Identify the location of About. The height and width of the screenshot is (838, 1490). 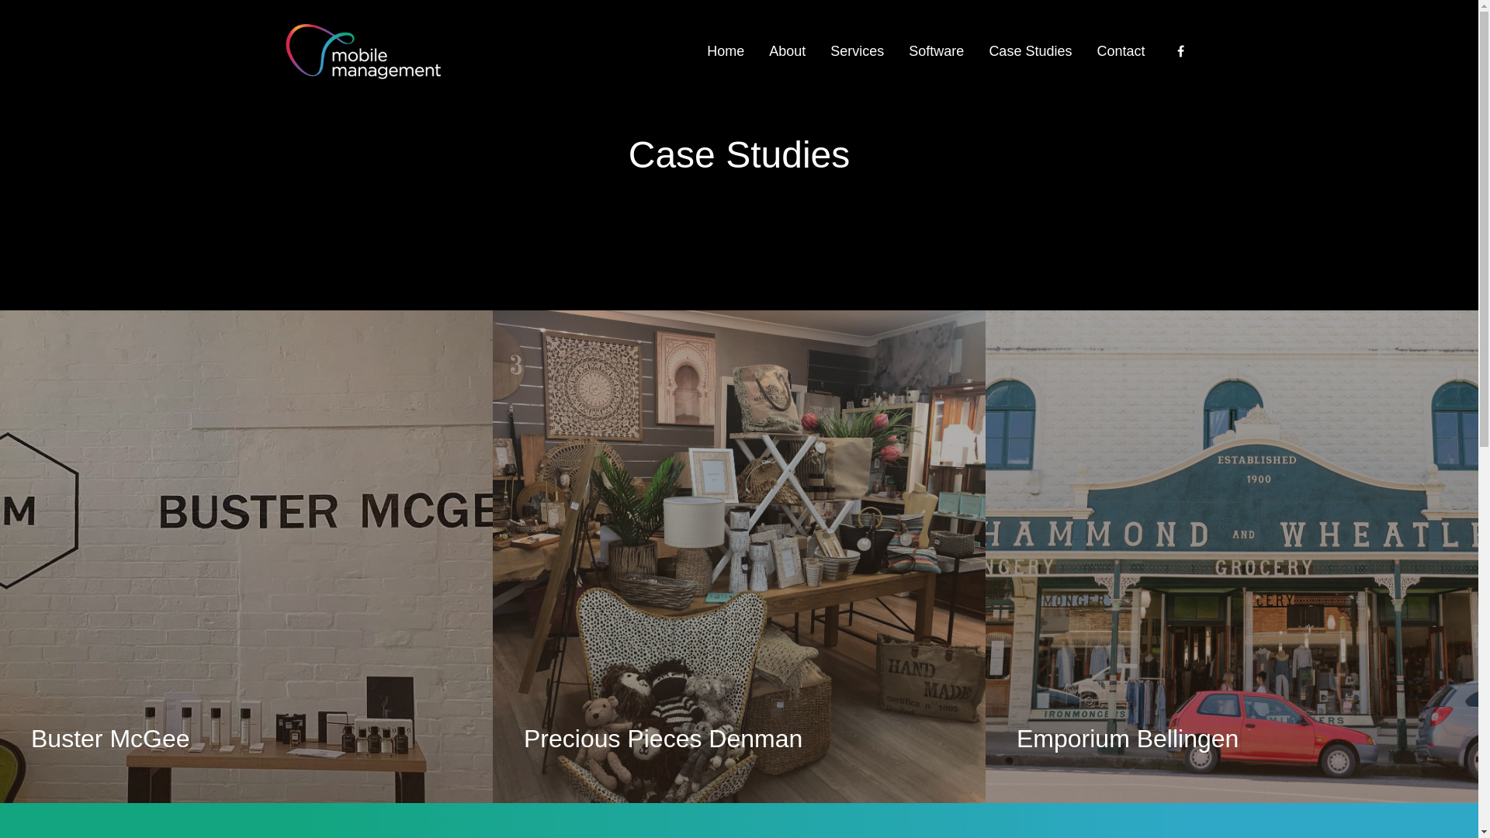
(787, 51).